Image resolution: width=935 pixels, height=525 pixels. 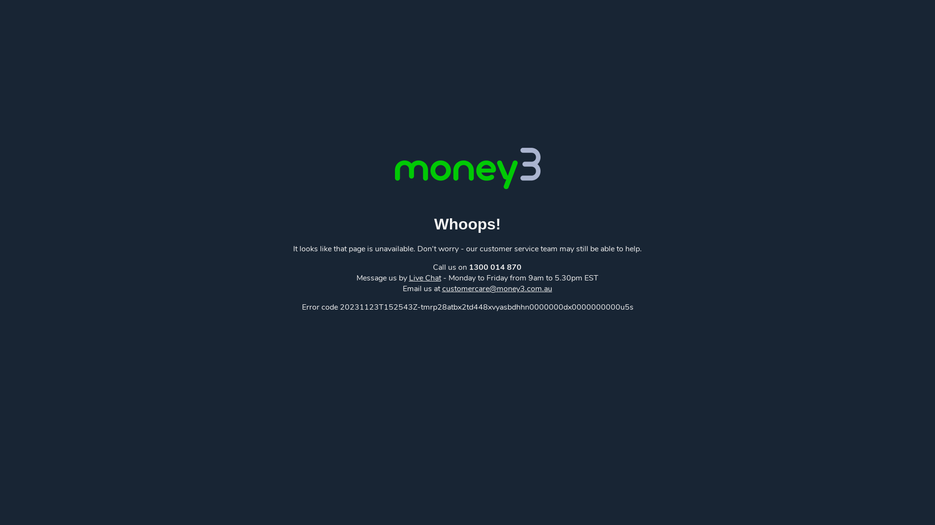 I want to click on customercare@money3.com.au, so click(x=497, y=289).